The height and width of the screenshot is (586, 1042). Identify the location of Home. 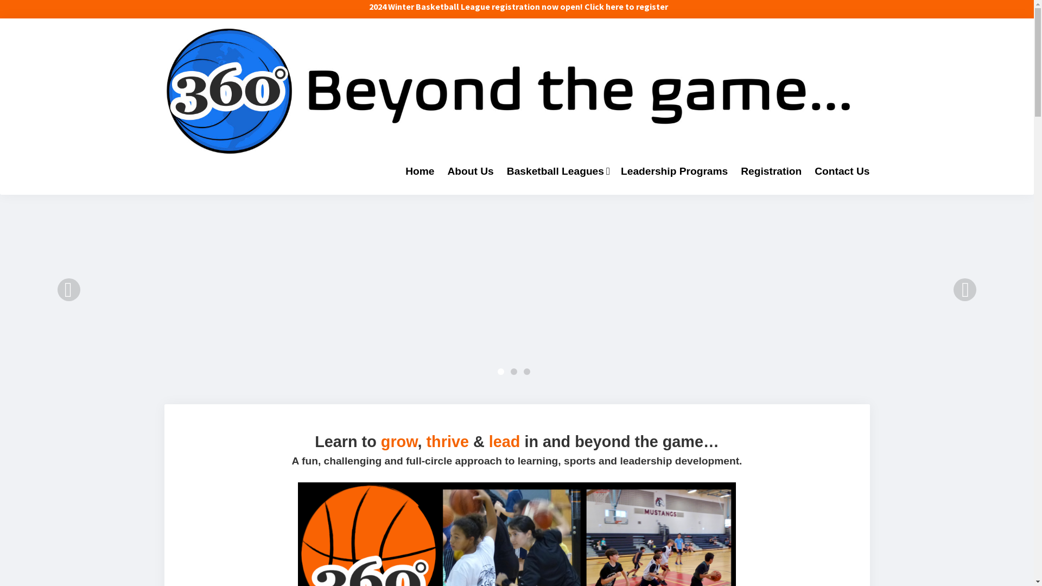
(420, 171).